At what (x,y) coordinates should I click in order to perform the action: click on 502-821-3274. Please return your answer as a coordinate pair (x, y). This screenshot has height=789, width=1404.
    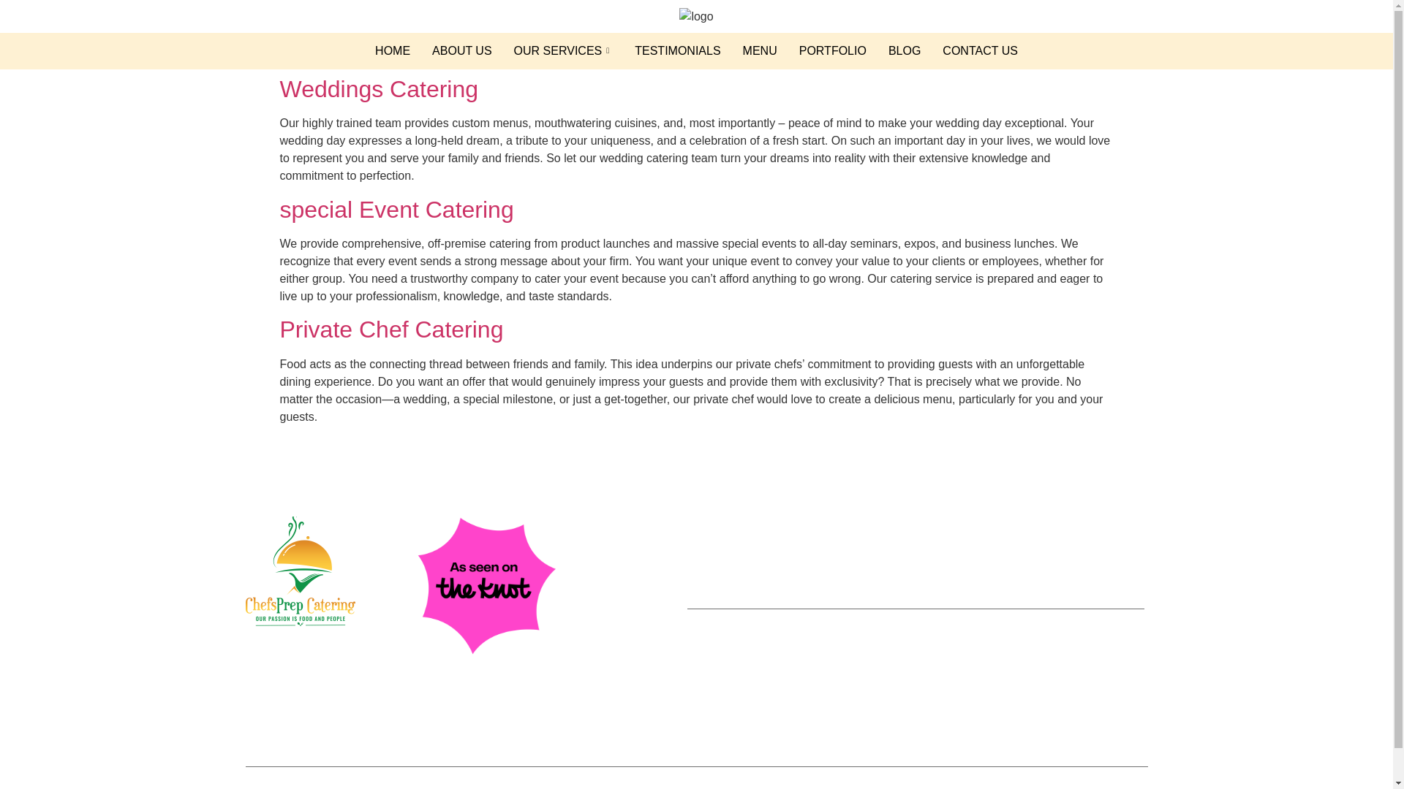
    Looking at the image, I should click on (737, 629).